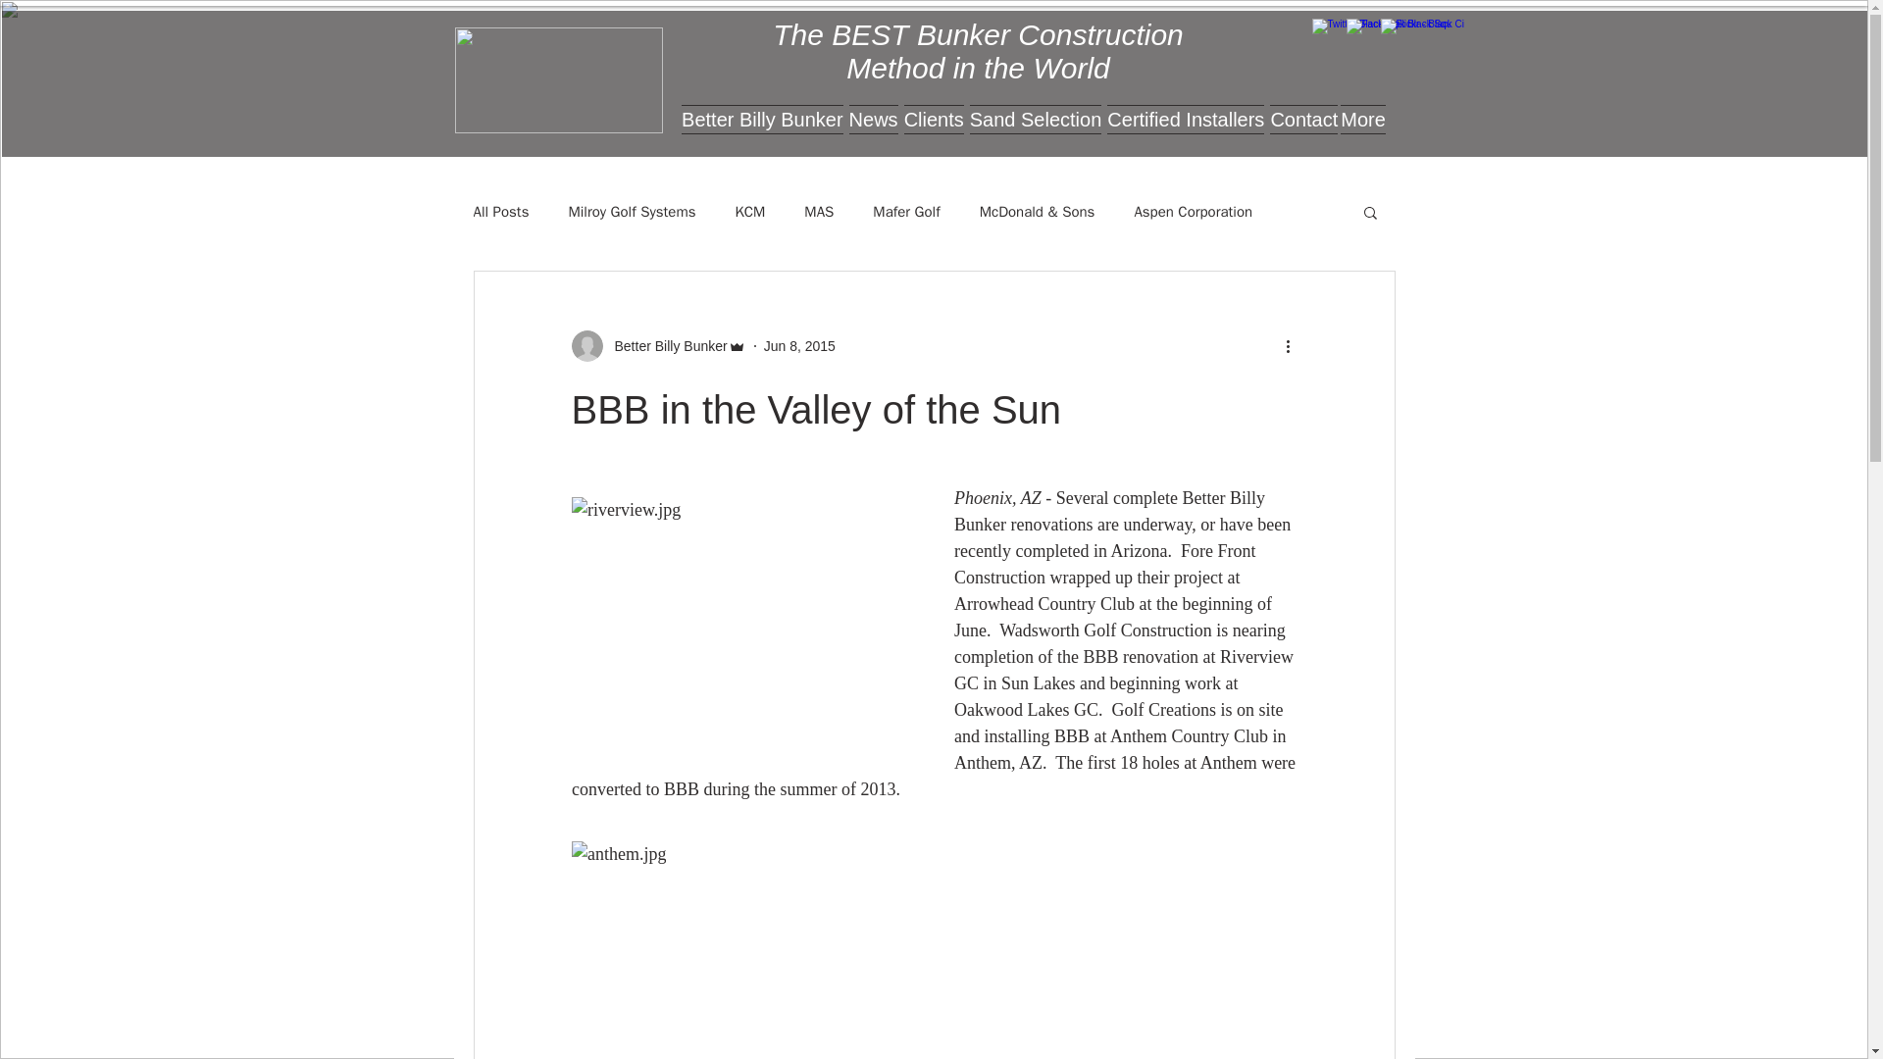  Describe the element at coordinates (632, 211) in the screenshot. I see `Milroy Golf Systems` at that location.